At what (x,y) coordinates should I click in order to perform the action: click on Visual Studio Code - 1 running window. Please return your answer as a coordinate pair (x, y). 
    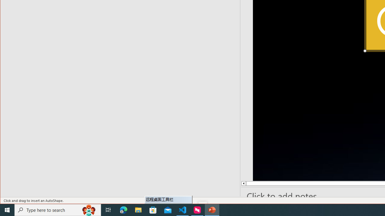
    Looking at the image, I should click on (183, 210).